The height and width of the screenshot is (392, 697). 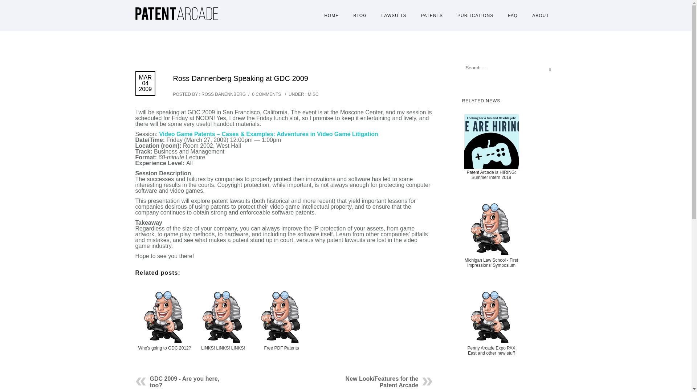 What do you see at coordinates (540, 15) in the screenshot?
I see `About` at bounding box center [540, 15].